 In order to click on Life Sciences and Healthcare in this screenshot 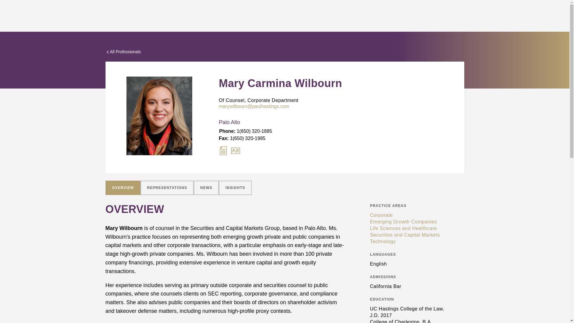, I will do `click(407, 228)`.